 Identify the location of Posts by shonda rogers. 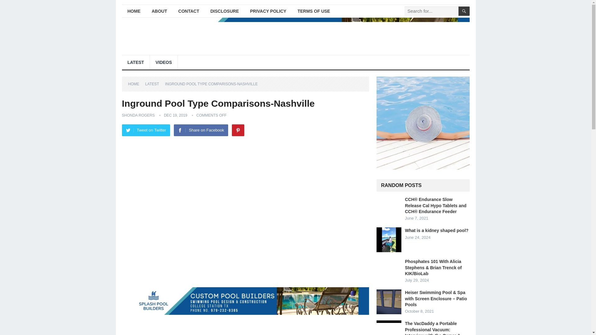
(138, 115).